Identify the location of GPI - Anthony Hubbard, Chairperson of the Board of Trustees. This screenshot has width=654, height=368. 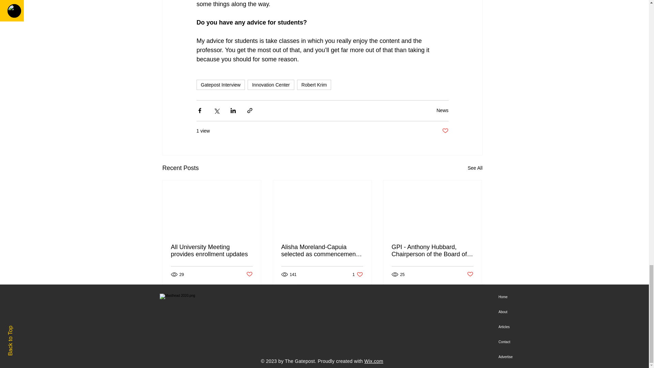
(220, 85).